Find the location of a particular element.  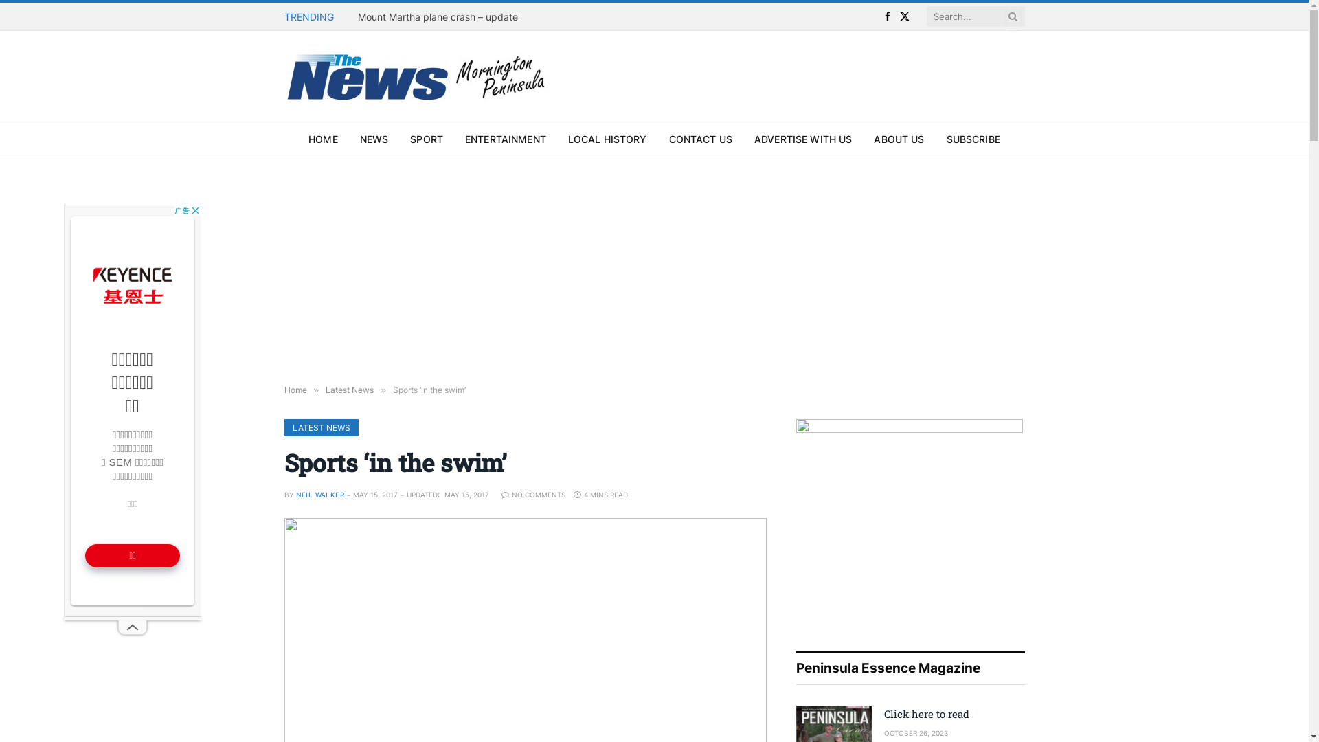

NO COMMENTS is located at coordinates (533, 495).